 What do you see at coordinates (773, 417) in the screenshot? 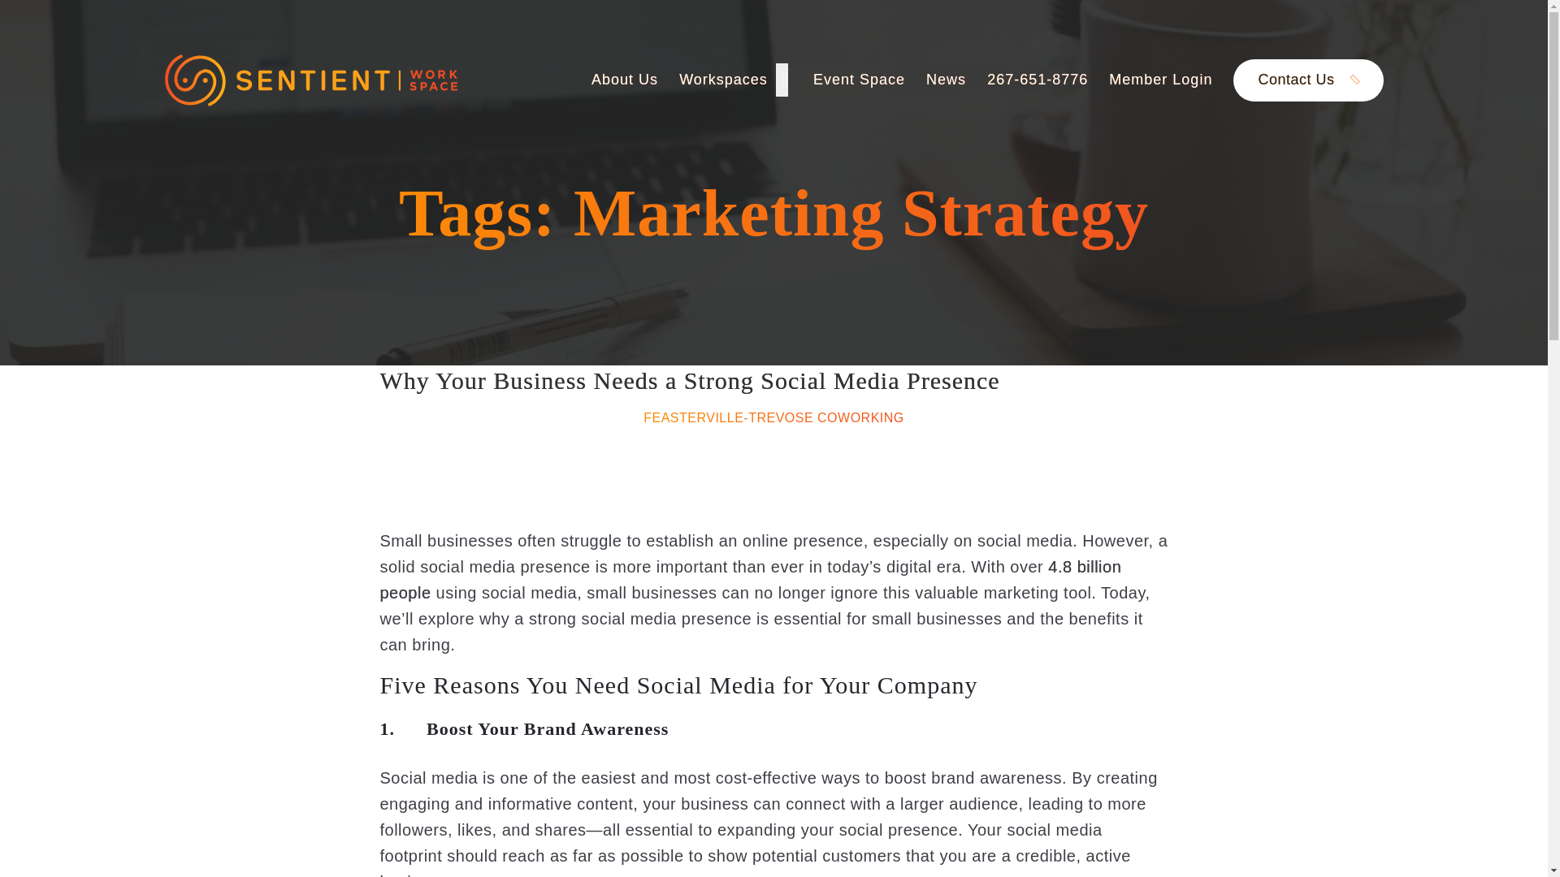
I see `FEASTERVILLE-TREVOSE COWORKING` at bounding box center [773, 417].